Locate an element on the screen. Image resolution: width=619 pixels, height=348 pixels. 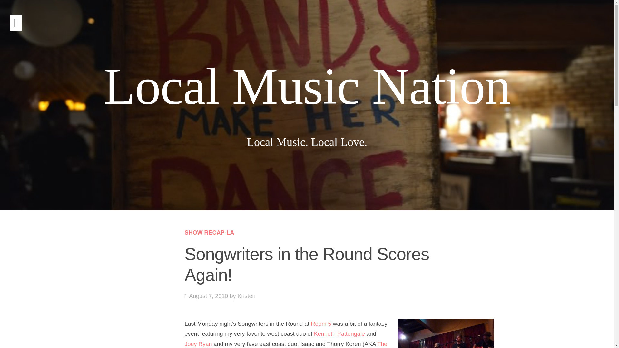
The Kin is located at coordinates (246, 296).